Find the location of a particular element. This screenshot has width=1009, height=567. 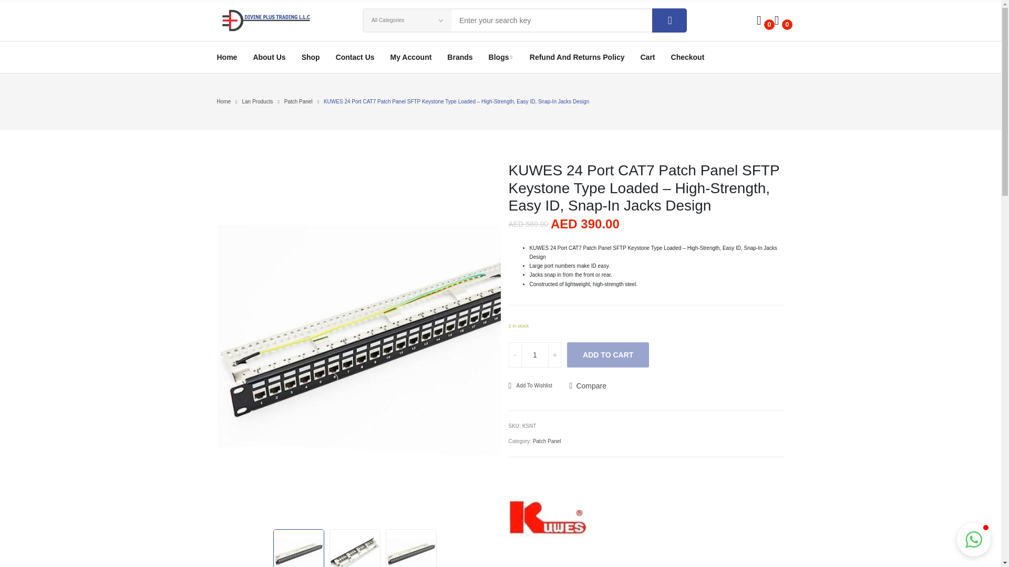

My Account is located at coordinates (411, 57).